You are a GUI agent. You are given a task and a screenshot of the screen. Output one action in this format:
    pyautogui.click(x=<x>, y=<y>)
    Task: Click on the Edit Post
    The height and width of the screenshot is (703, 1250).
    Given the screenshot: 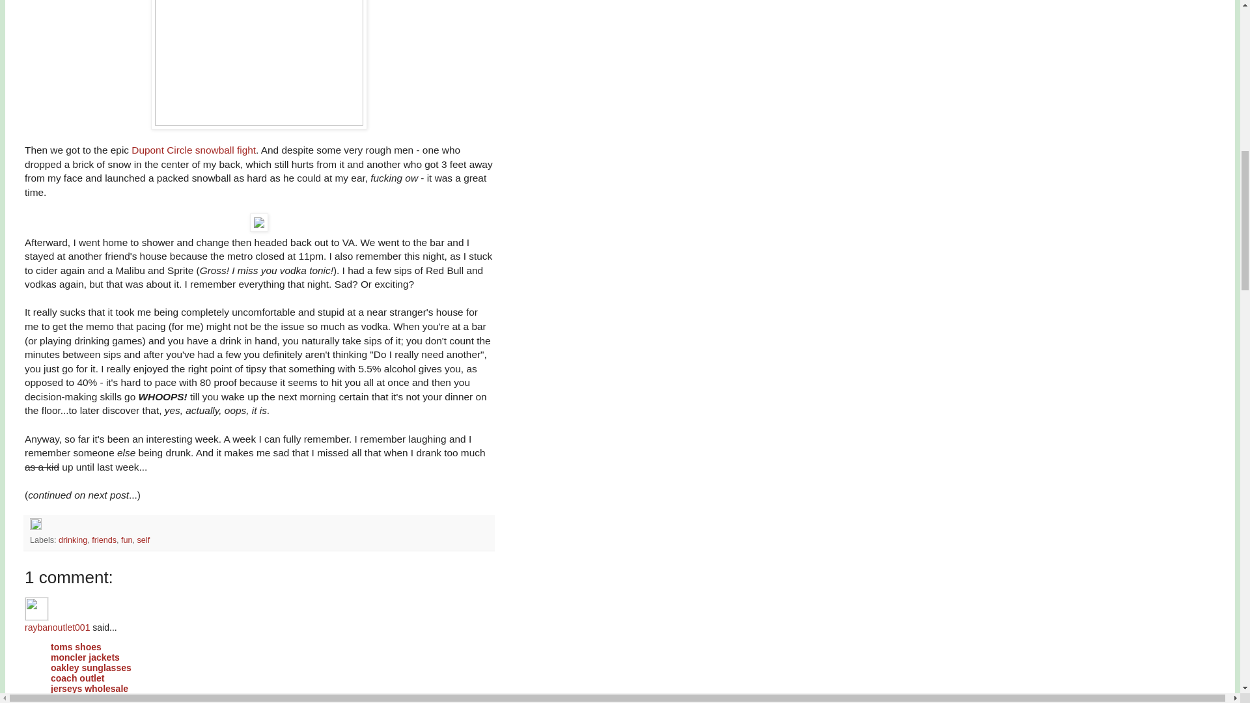 What is the action you would take?
    pyautogui.click(x=35, y=527)
    